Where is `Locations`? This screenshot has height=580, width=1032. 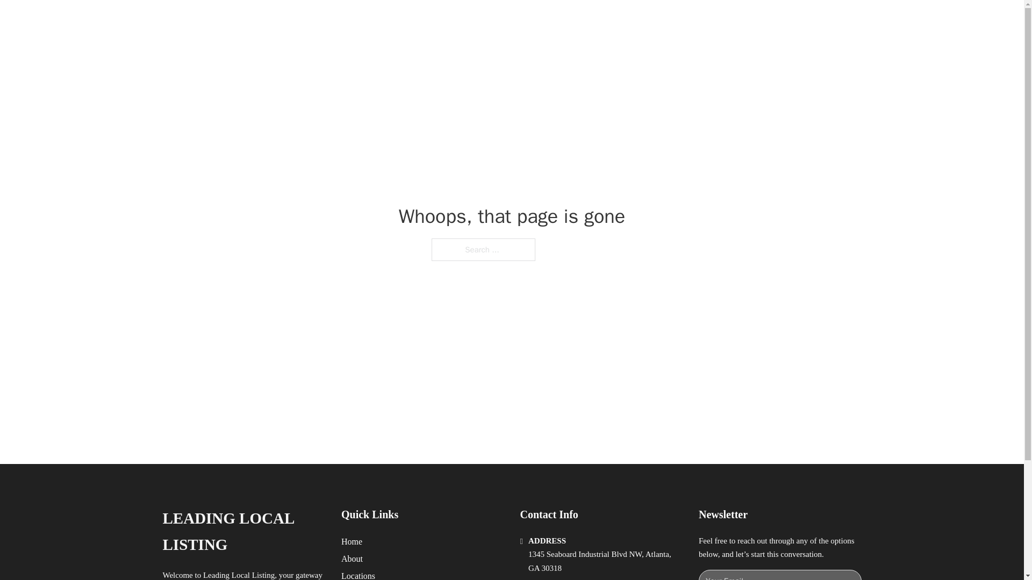
Locations is located at coordinates (358, 575).